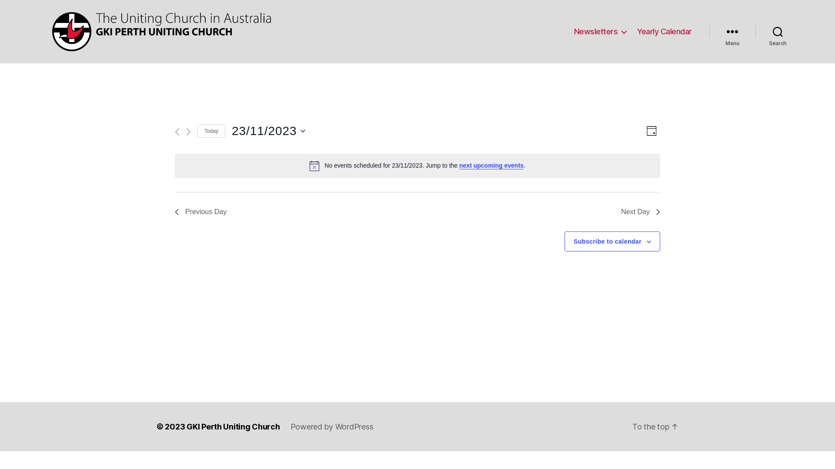 This screenshot has width=835, height=469. What do you see at coordinates (491, 166) in the screenshot?
I see `next upcoming events` at bounding box center [491, 166].